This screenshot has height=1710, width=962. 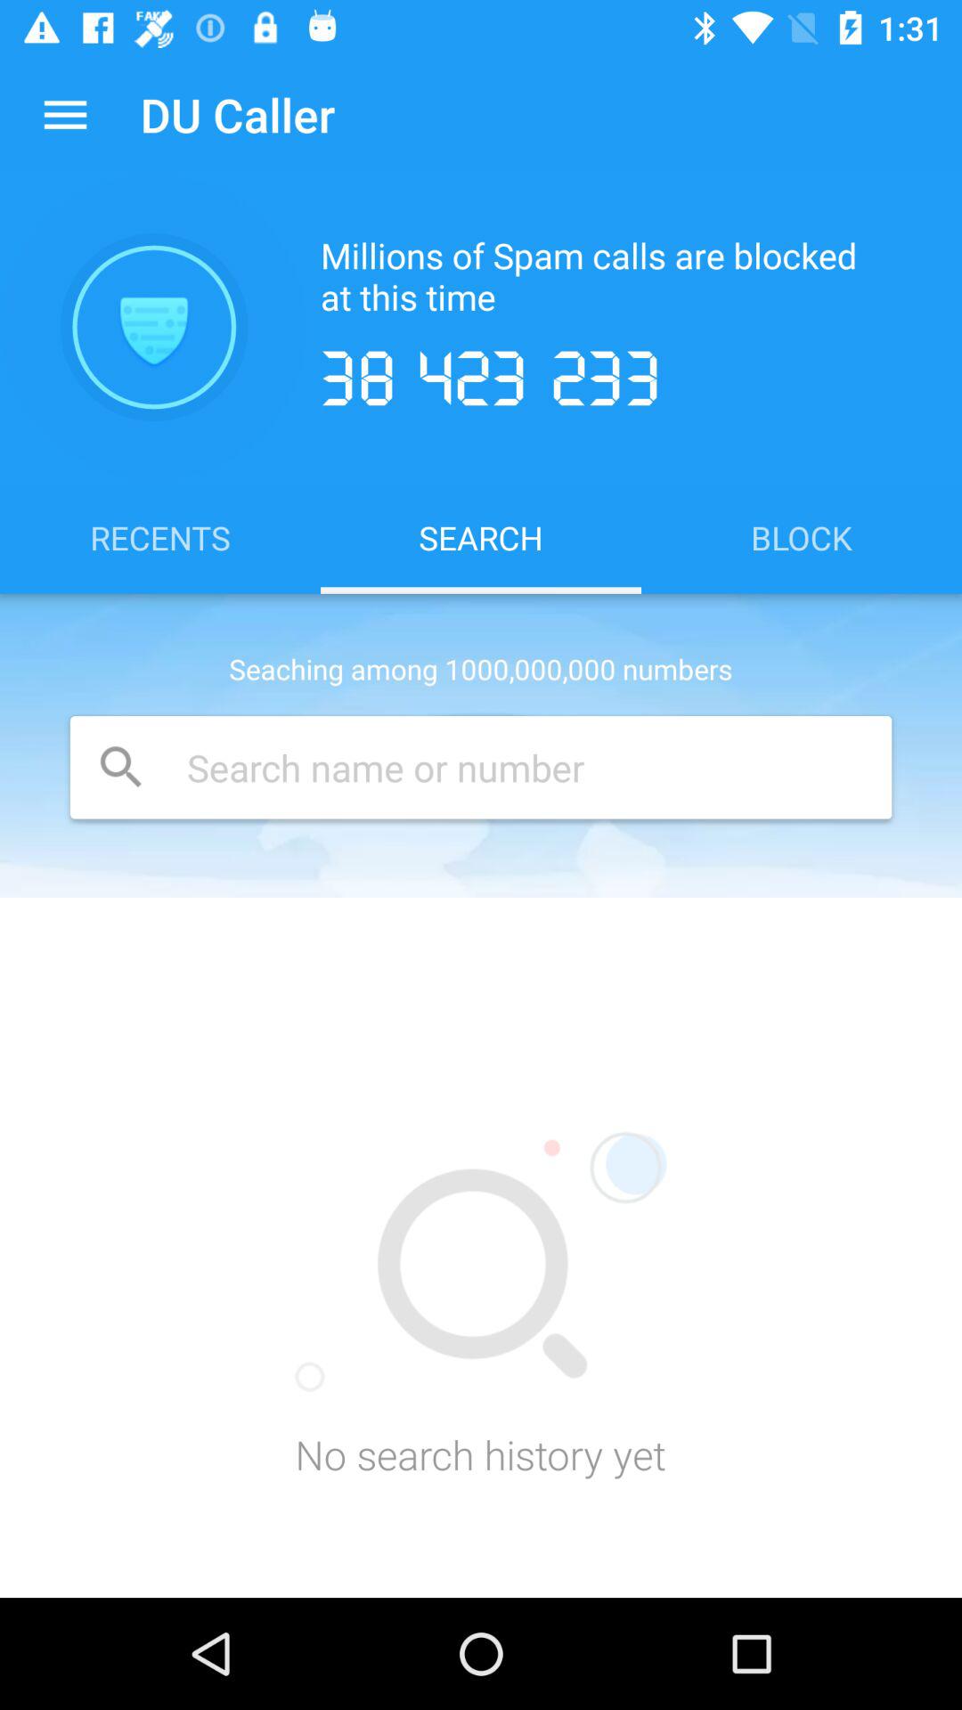 I want to click on flip to the block, so click(x=802, y=537).